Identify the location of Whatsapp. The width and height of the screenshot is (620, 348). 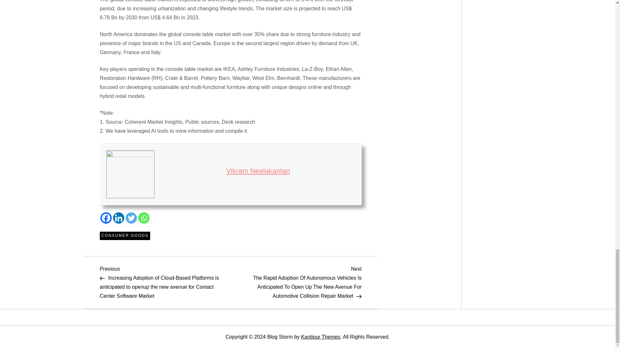
(144, 218).